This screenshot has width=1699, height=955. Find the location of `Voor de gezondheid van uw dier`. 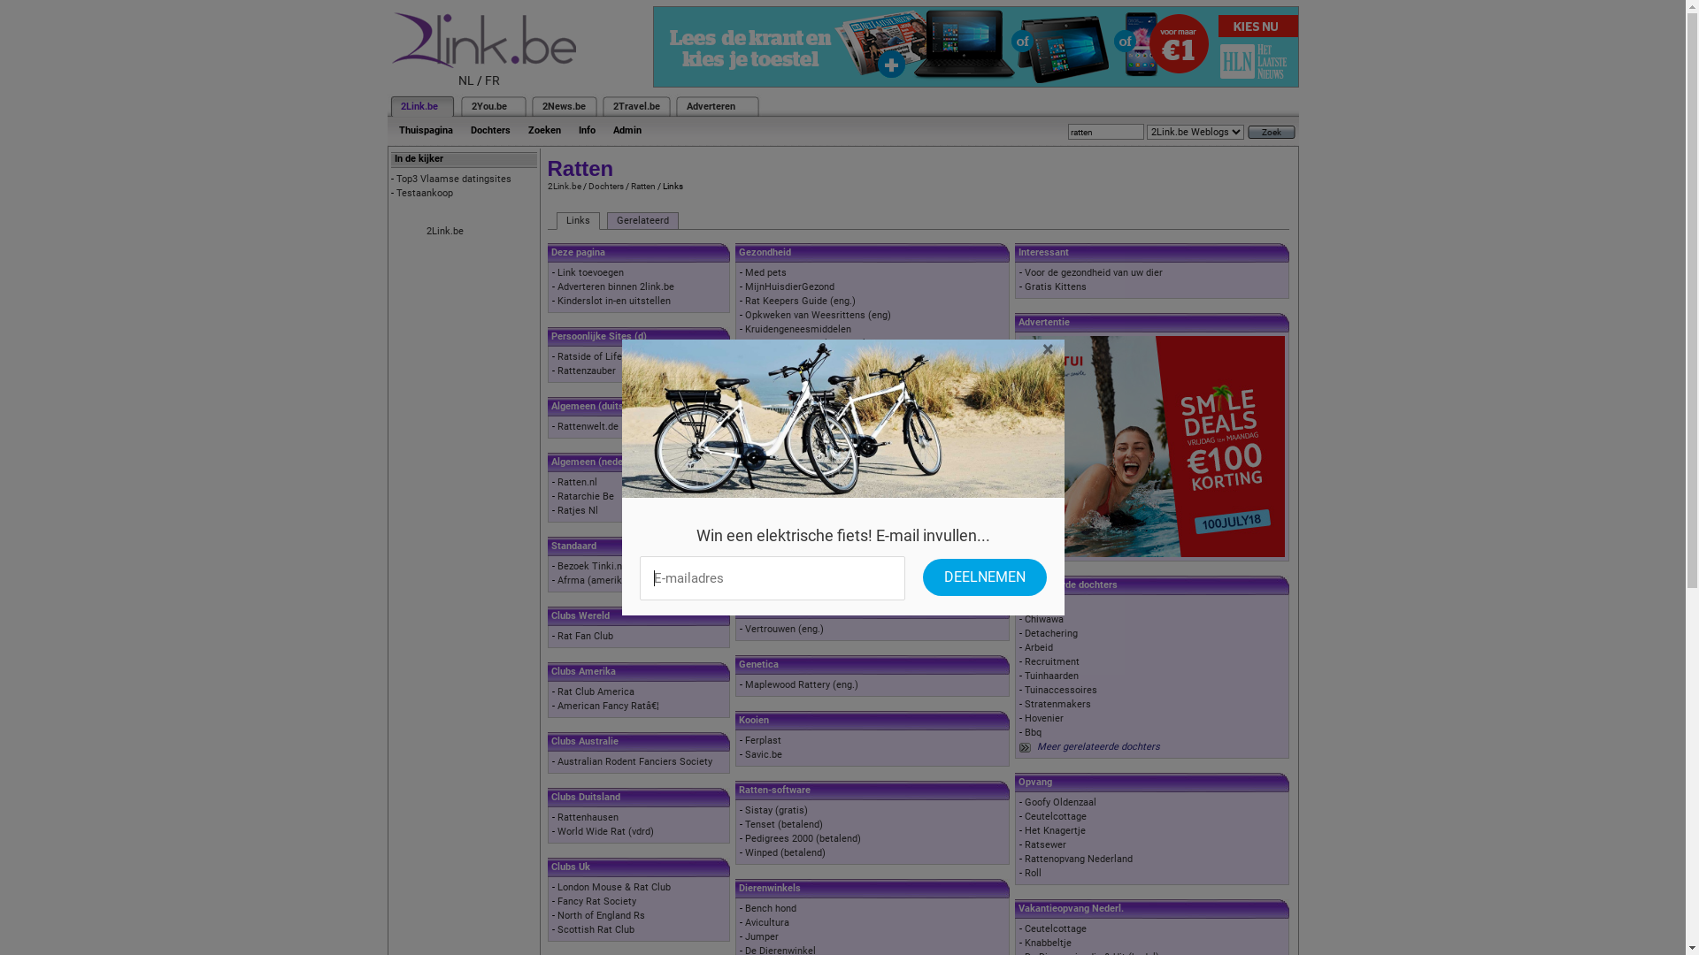

Voor de gezondheid van uw dier is located at coordinates (1094, 272).